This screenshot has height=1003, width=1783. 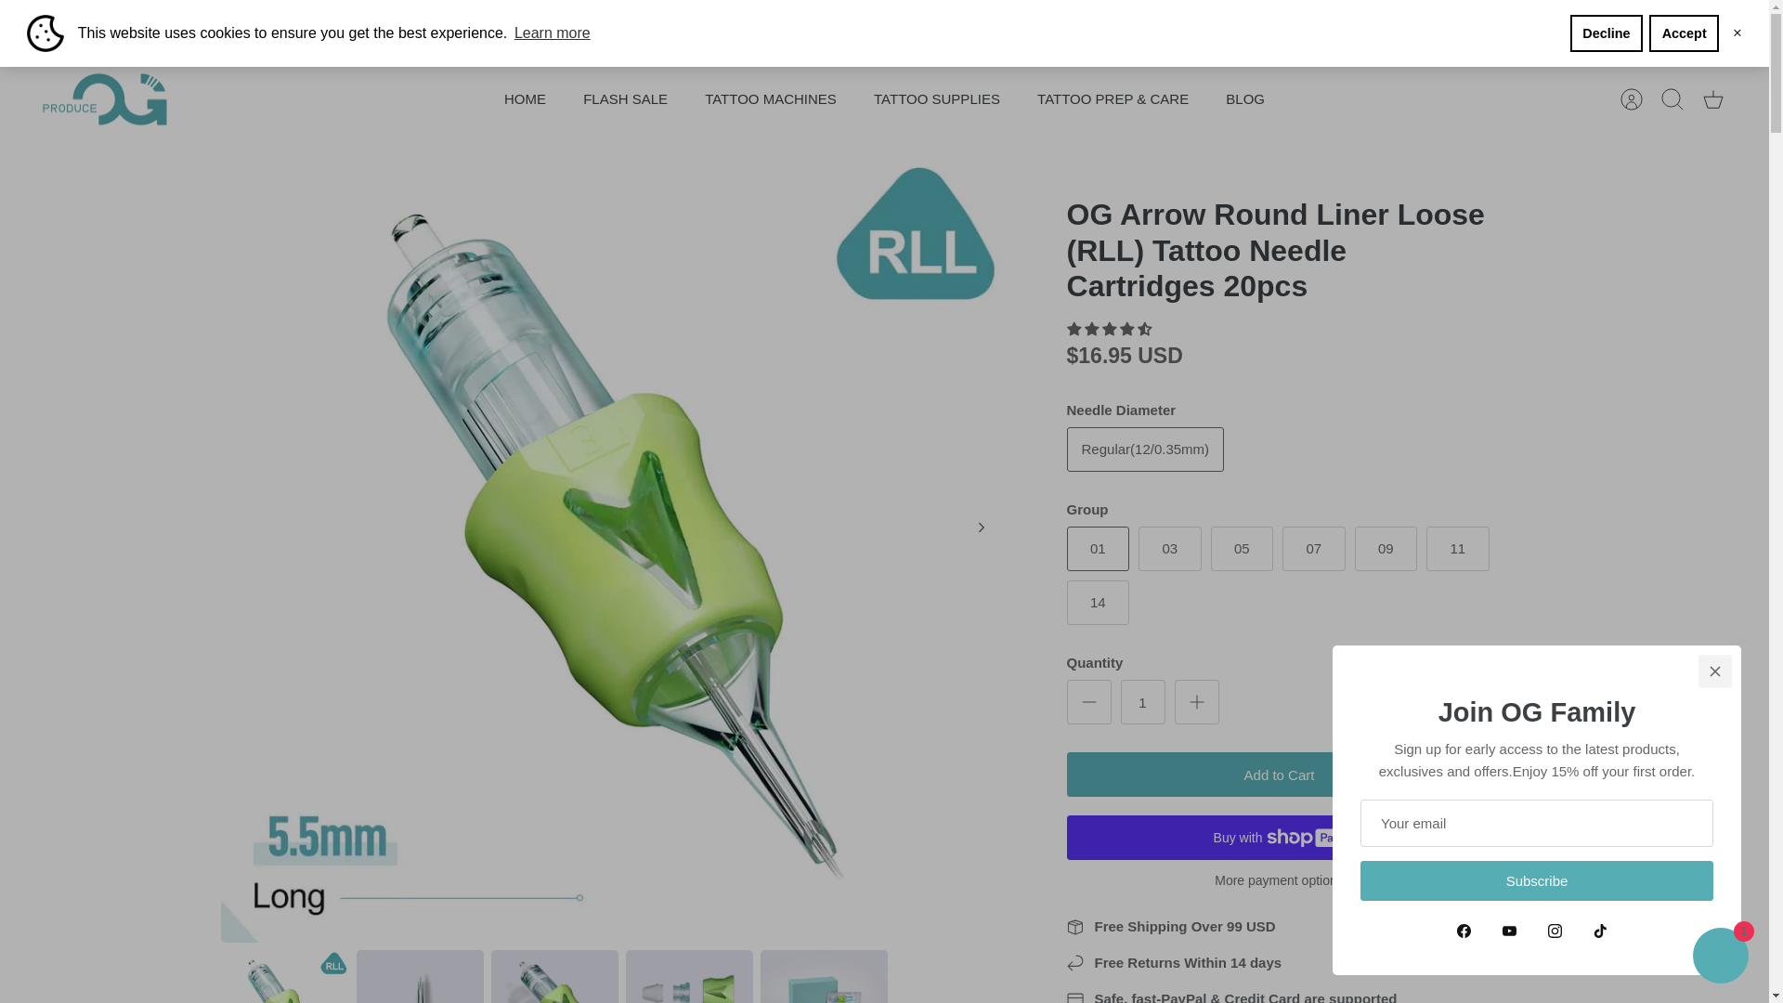 I want to click on Best Sellers, so click(x=884, y=26).